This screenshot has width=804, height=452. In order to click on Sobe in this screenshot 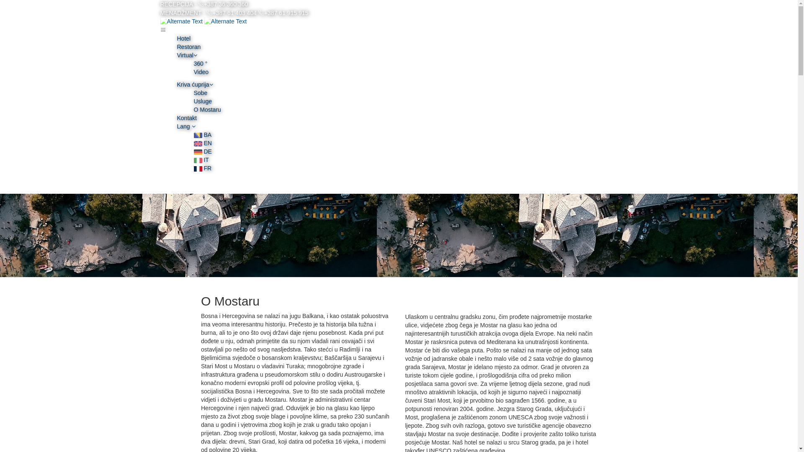, I will do `click(200, 93)`.